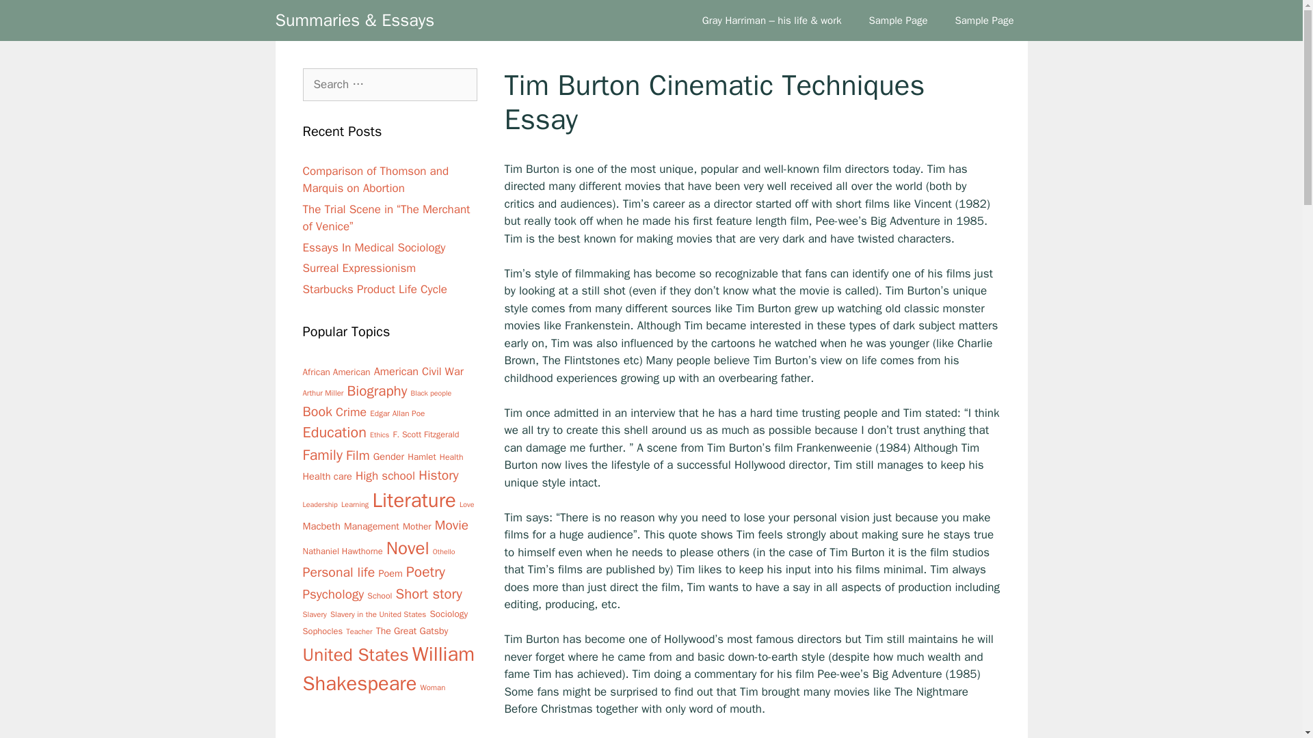 This screenshot has width=1313, height=738. Describe the element at coordinates (358, 268) in the screenshot. I see `Surreal Expressionism` at that location.